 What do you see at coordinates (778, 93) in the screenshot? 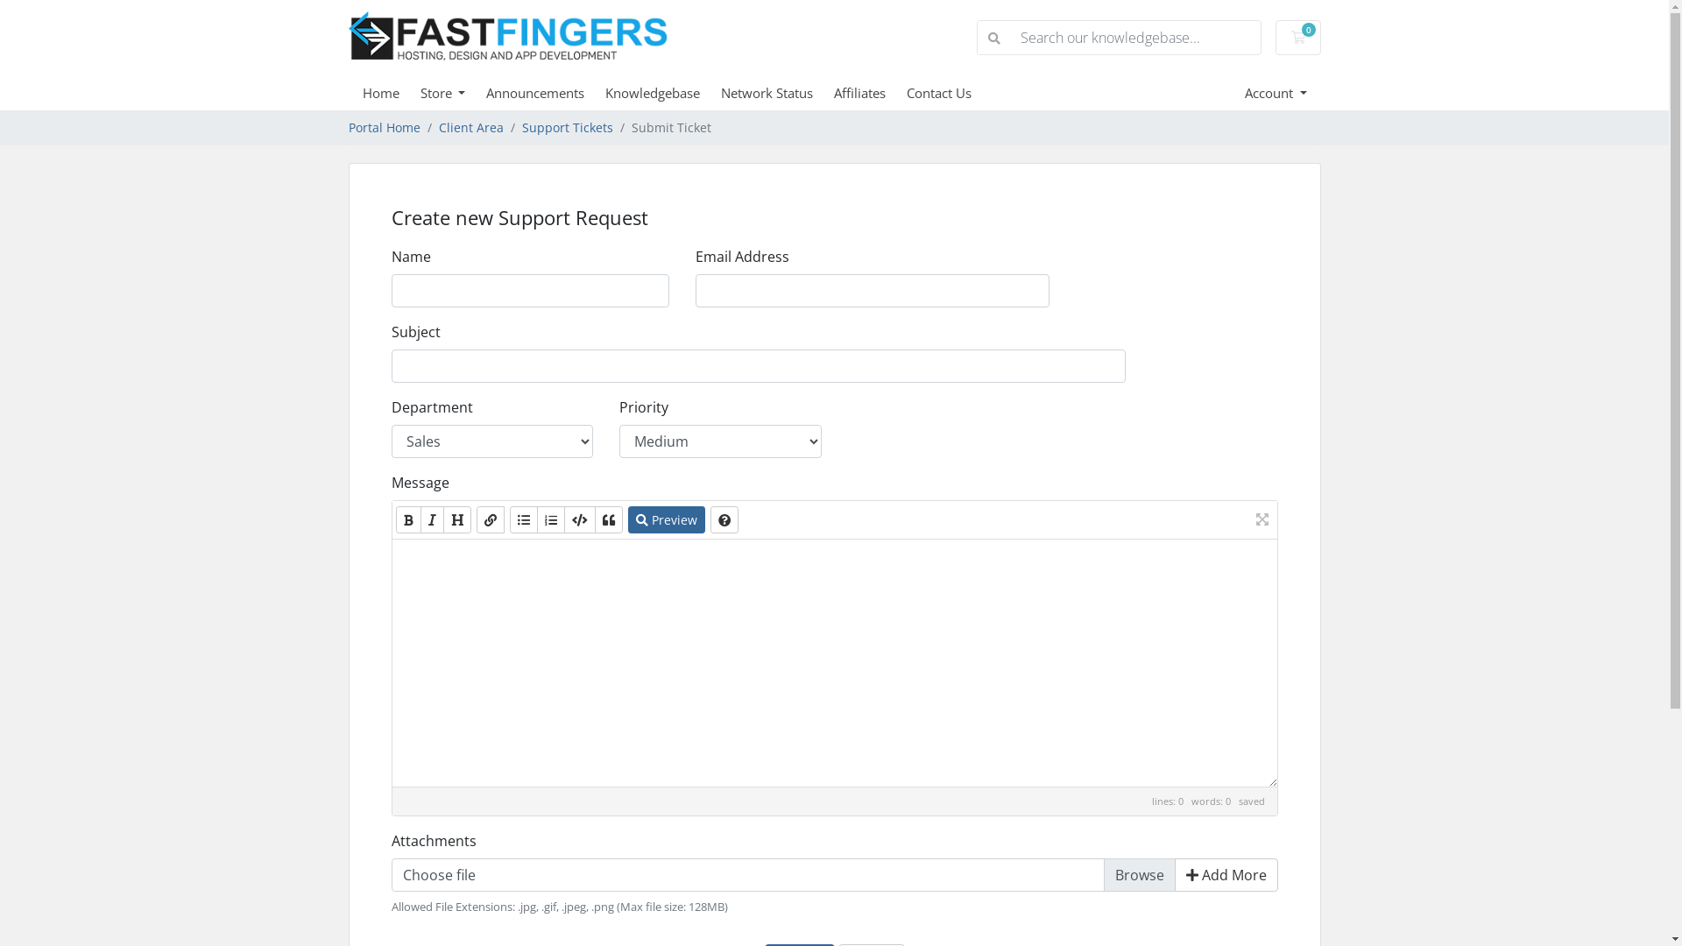
I see `Network Status` at bounding box center [778, 93].